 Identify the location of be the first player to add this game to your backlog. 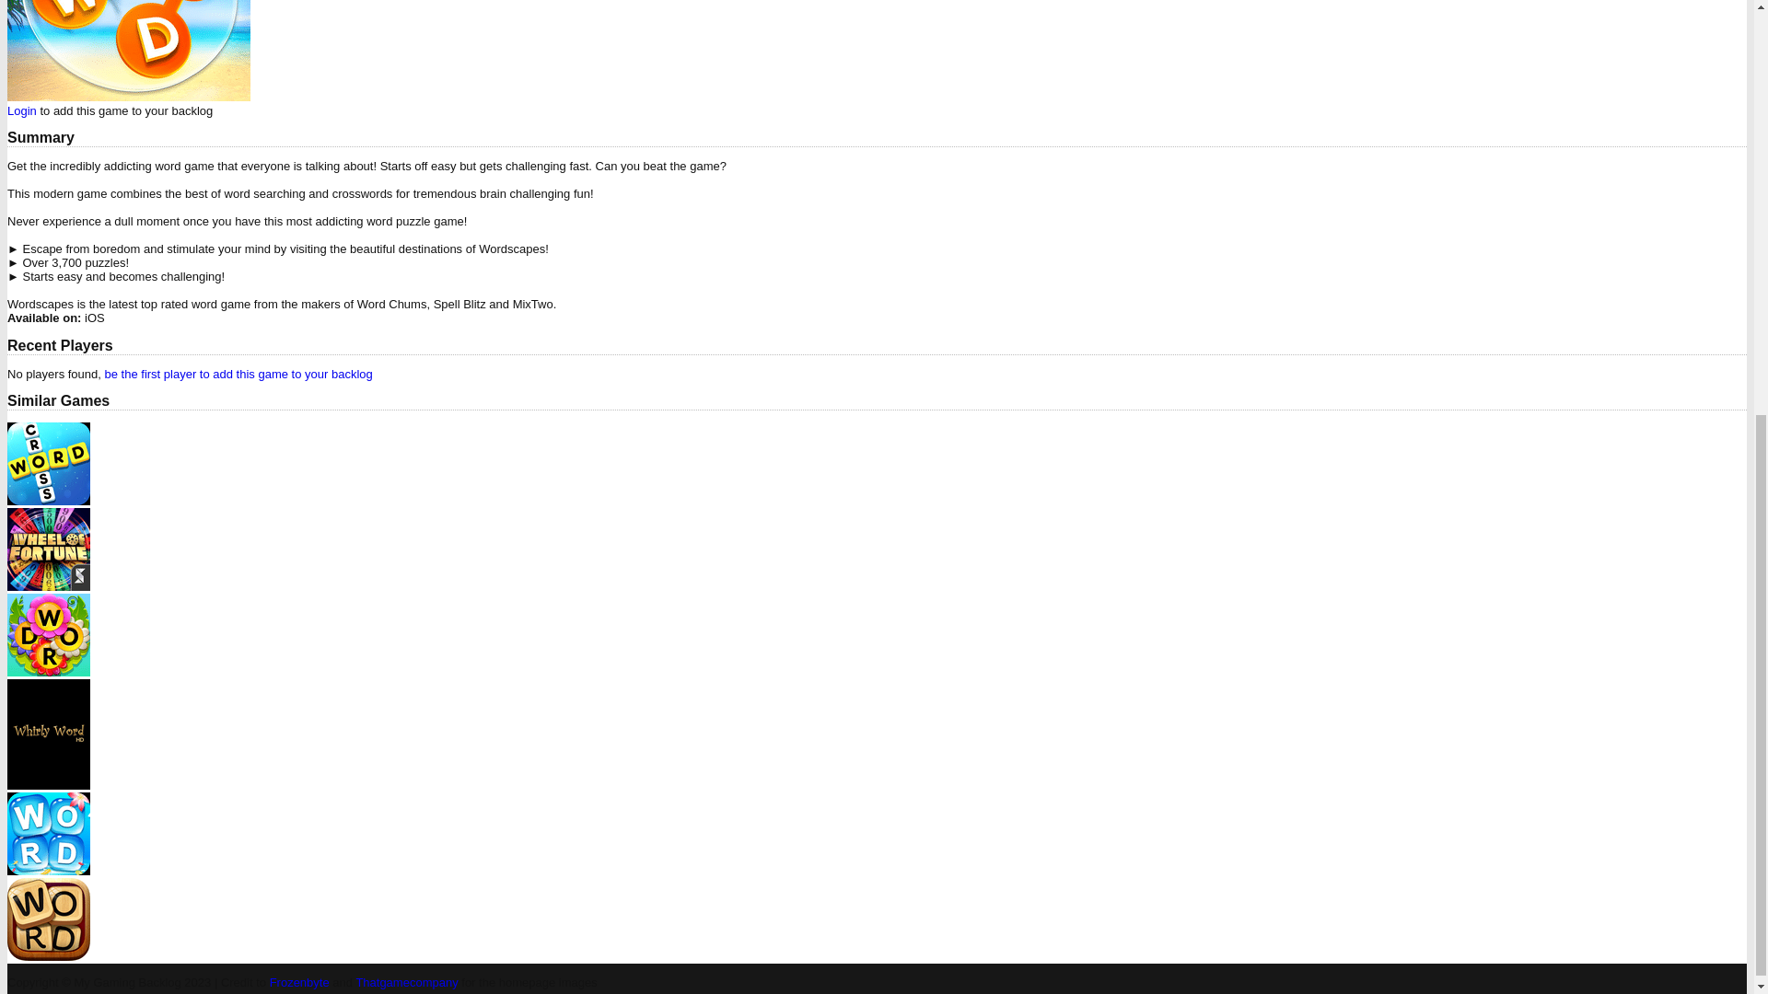
(238, 374).